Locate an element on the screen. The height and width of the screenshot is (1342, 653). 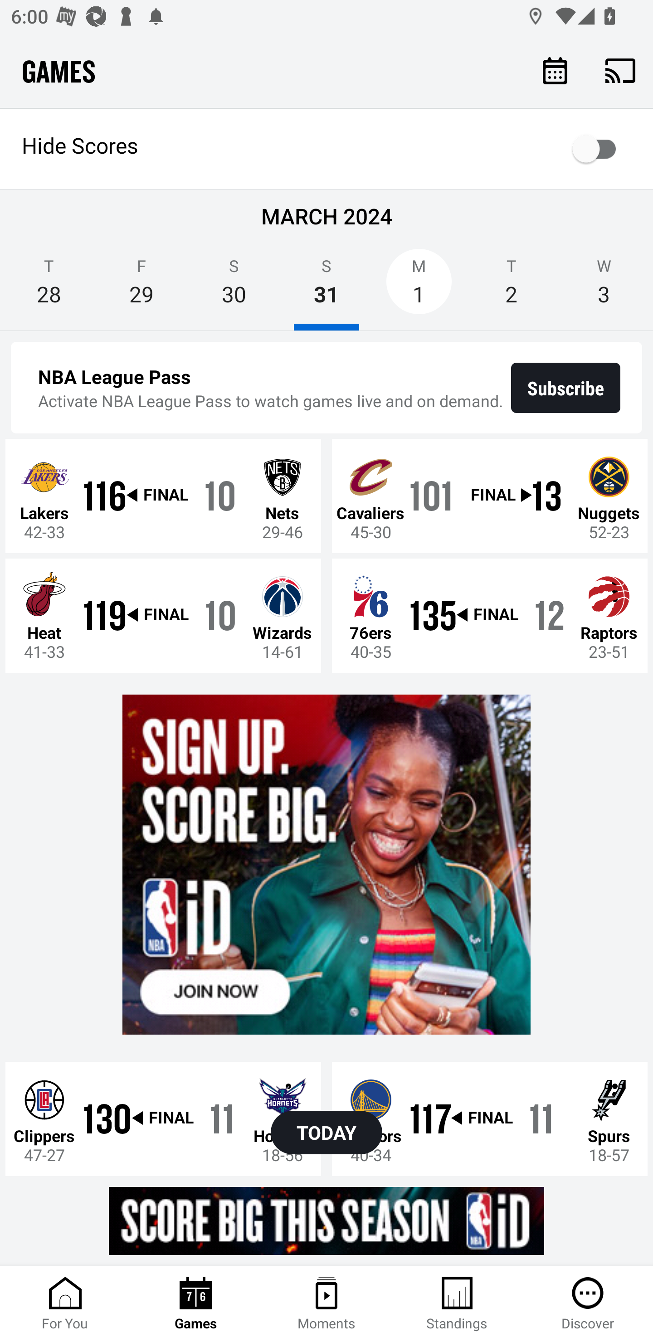
S 31 is located at coordinates (326, 287).